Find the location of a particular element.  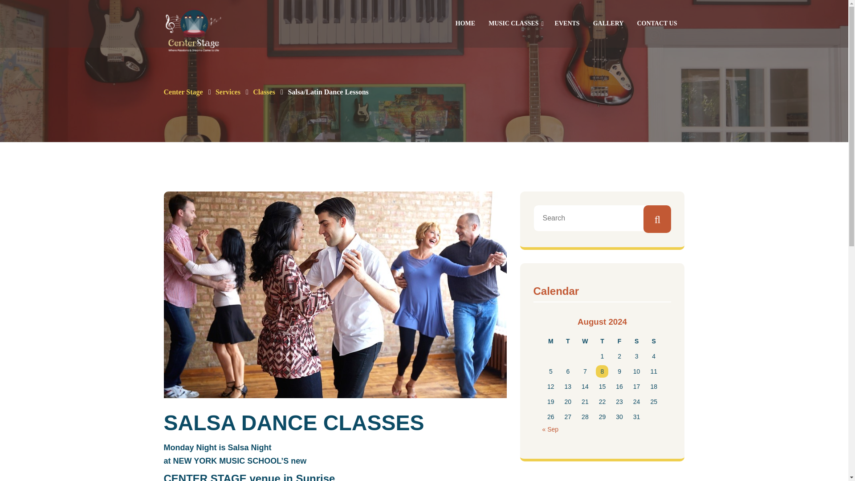

Sunday is located at coordinates (654, 341).